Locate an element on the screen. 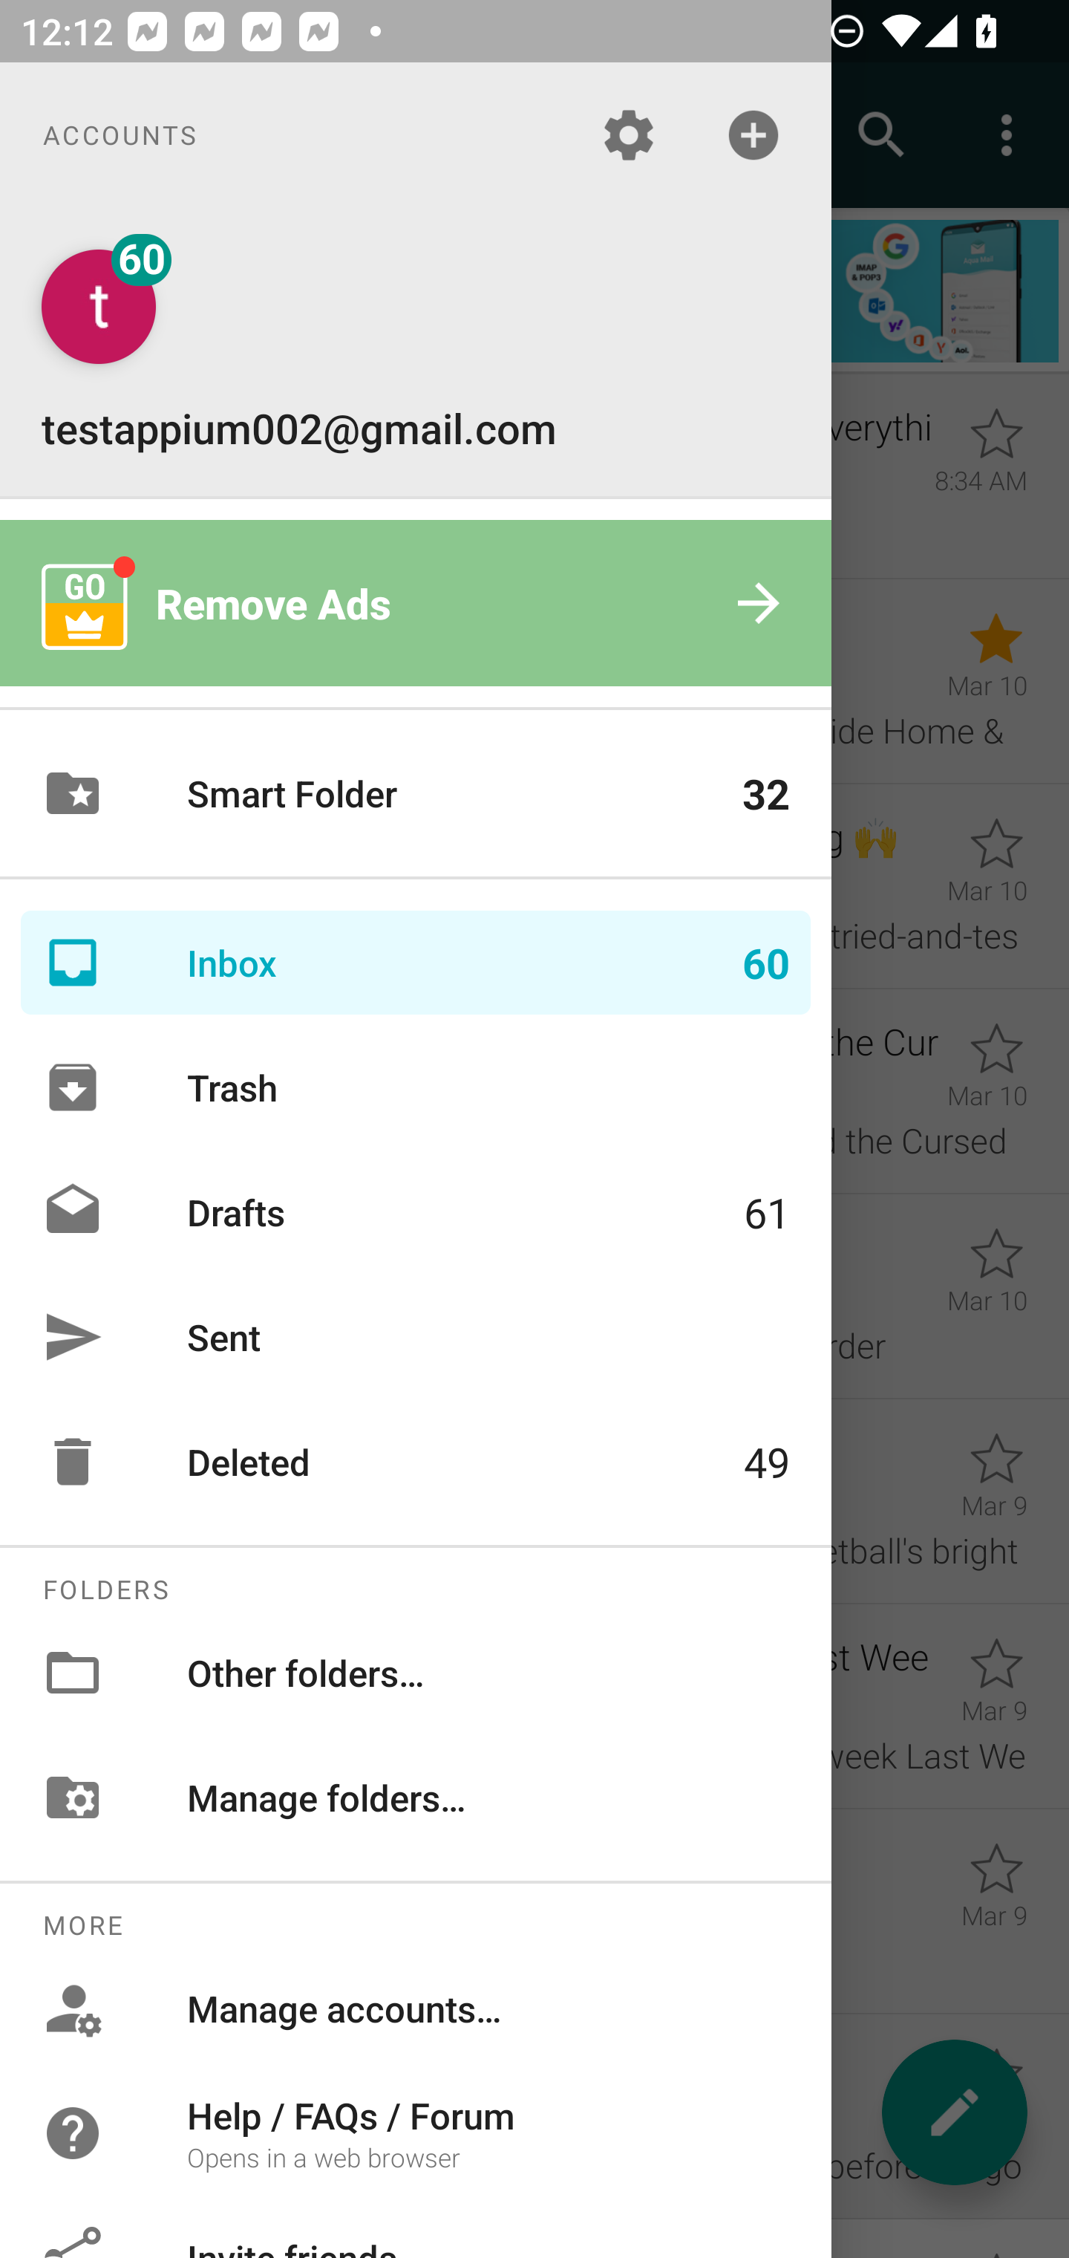 The width and height of the screenshot is (1069, 2258). Deleted 49 is located at coordinates (416, 1462).